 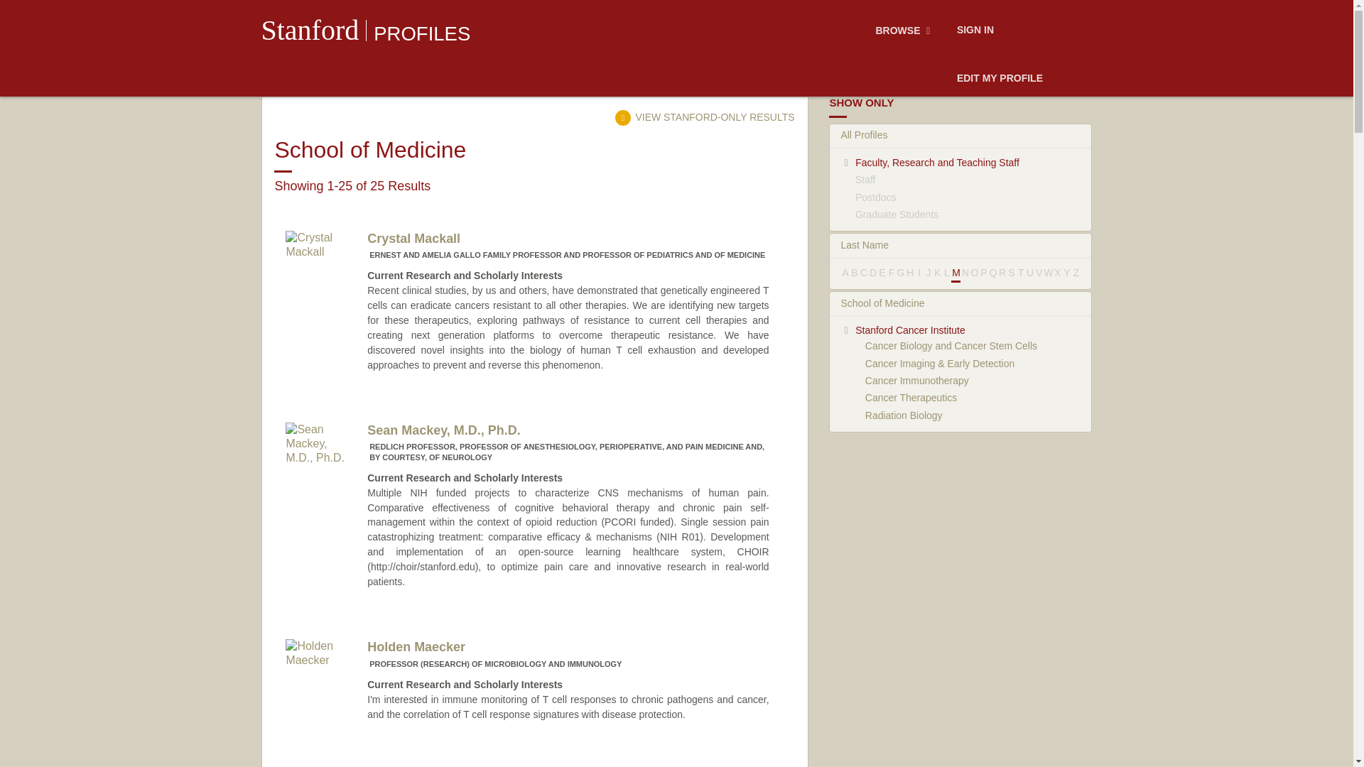 I want to click on Stanford, so click(x=310, y=30).